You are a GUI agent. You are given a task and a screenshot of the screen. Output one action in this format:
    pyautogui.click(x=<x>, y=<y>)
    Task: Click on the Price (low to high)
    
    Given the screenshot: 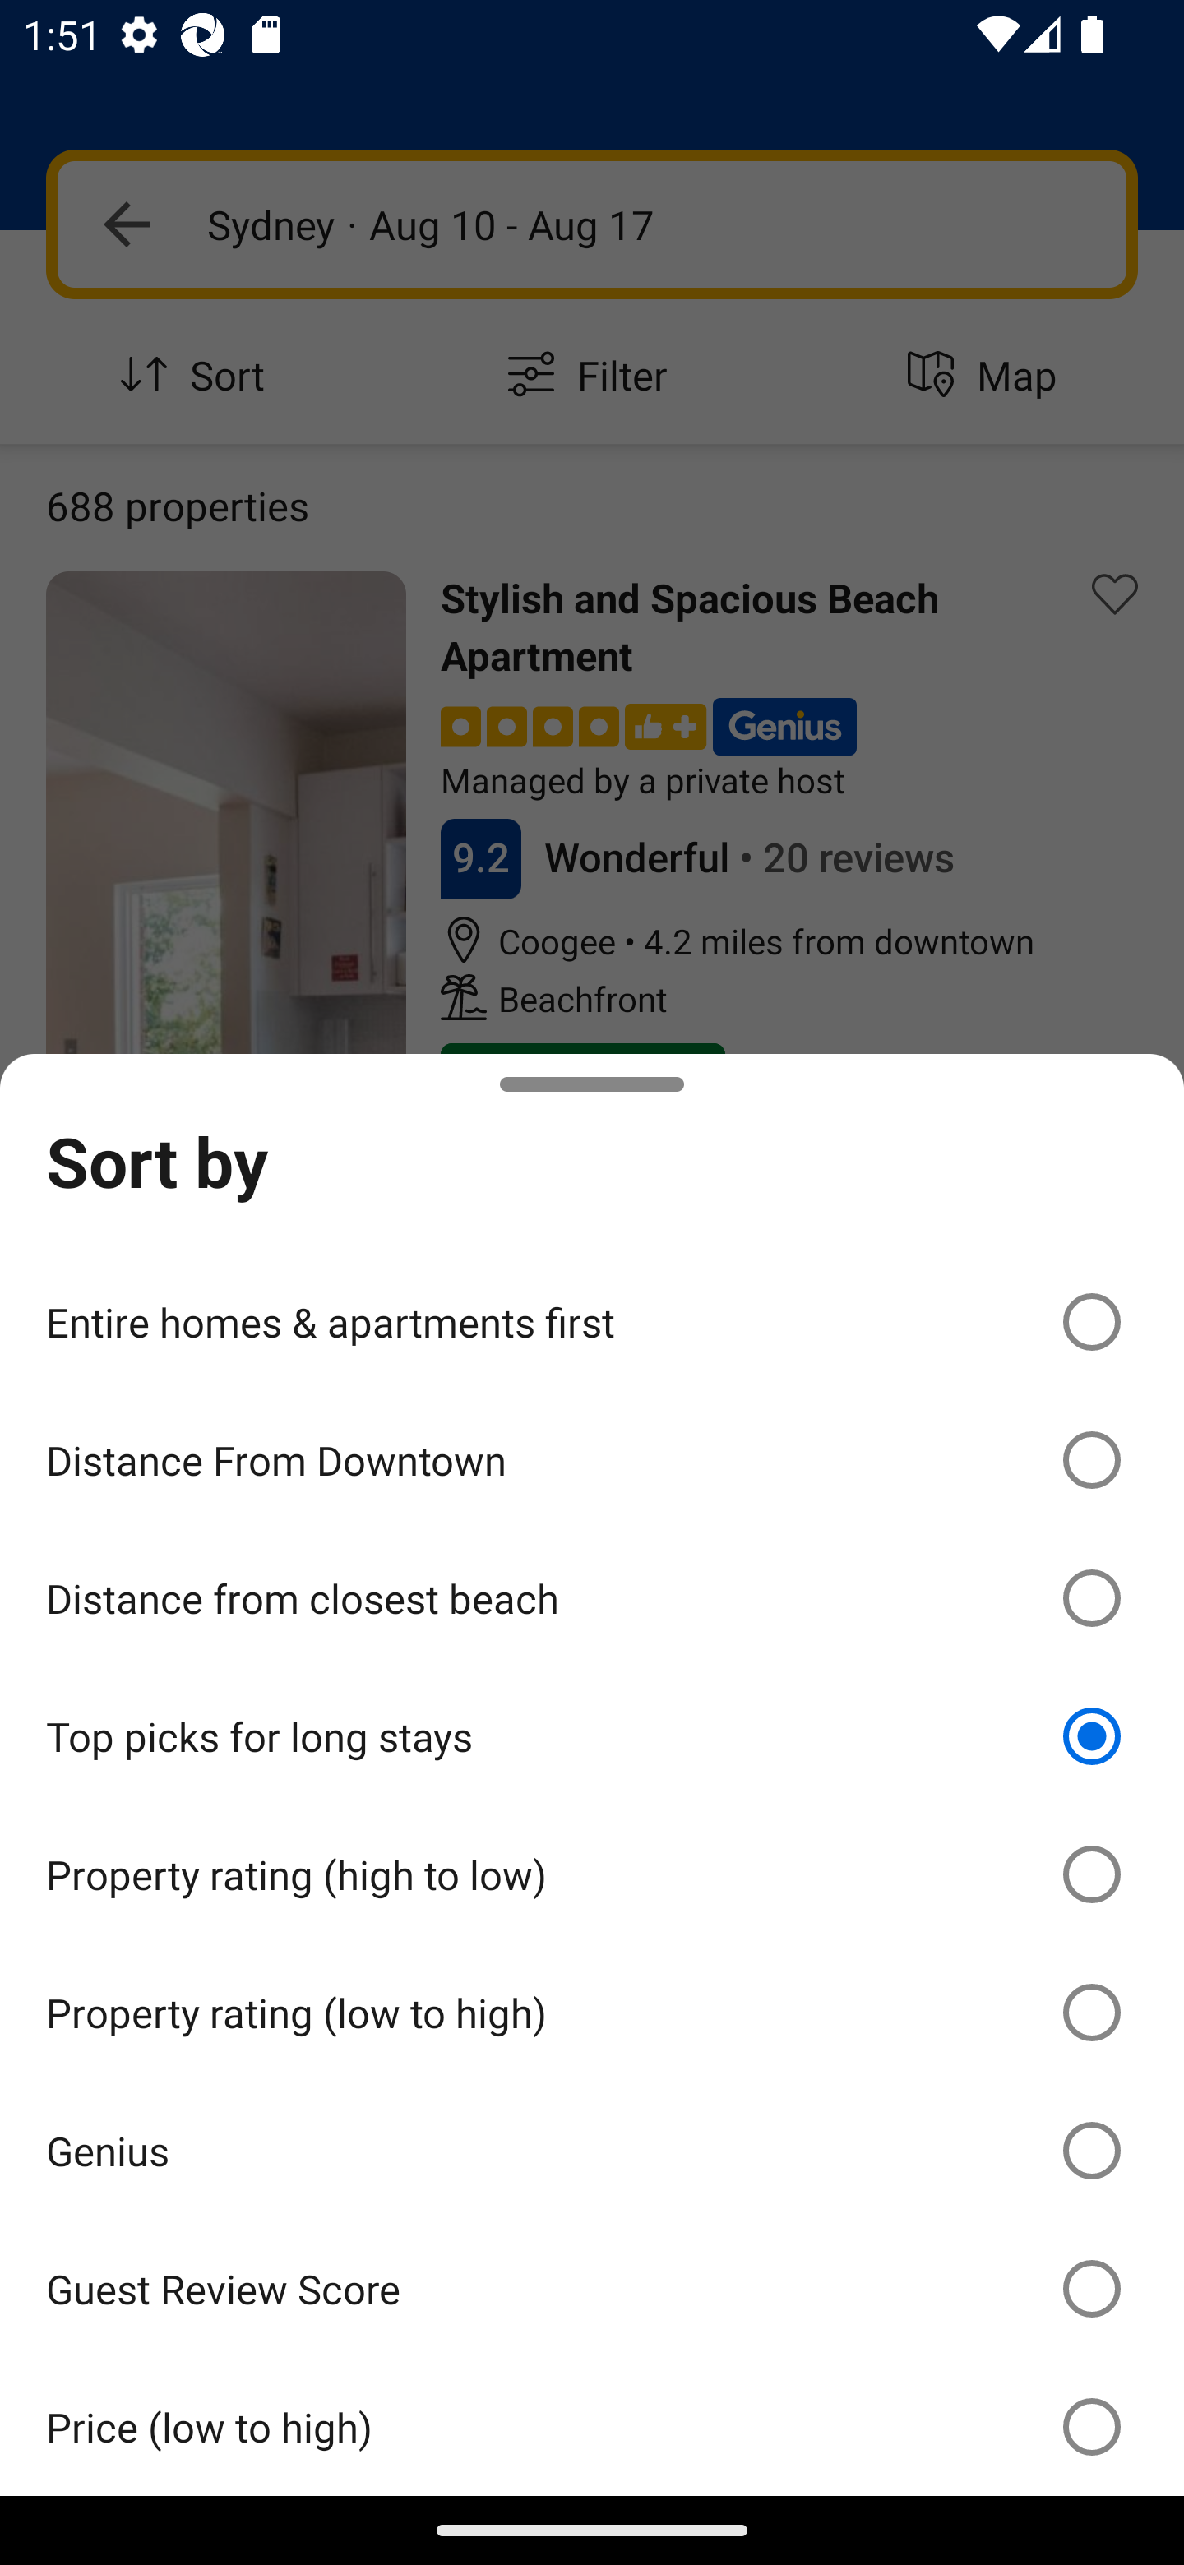 What is the action you would take?
    pyautogui.click(x=592, y=2426)
    